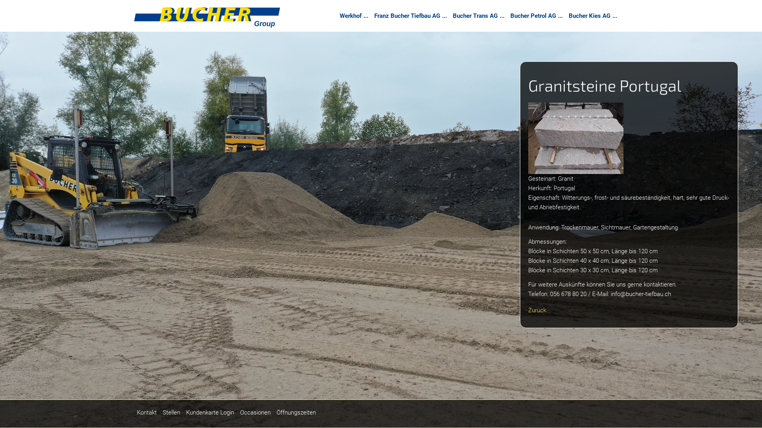 This screenshot has height=428, width=762. What do you see at coordinates (321, 412) in the screenshot?
I see ` ` at bounding box center [321, 412].